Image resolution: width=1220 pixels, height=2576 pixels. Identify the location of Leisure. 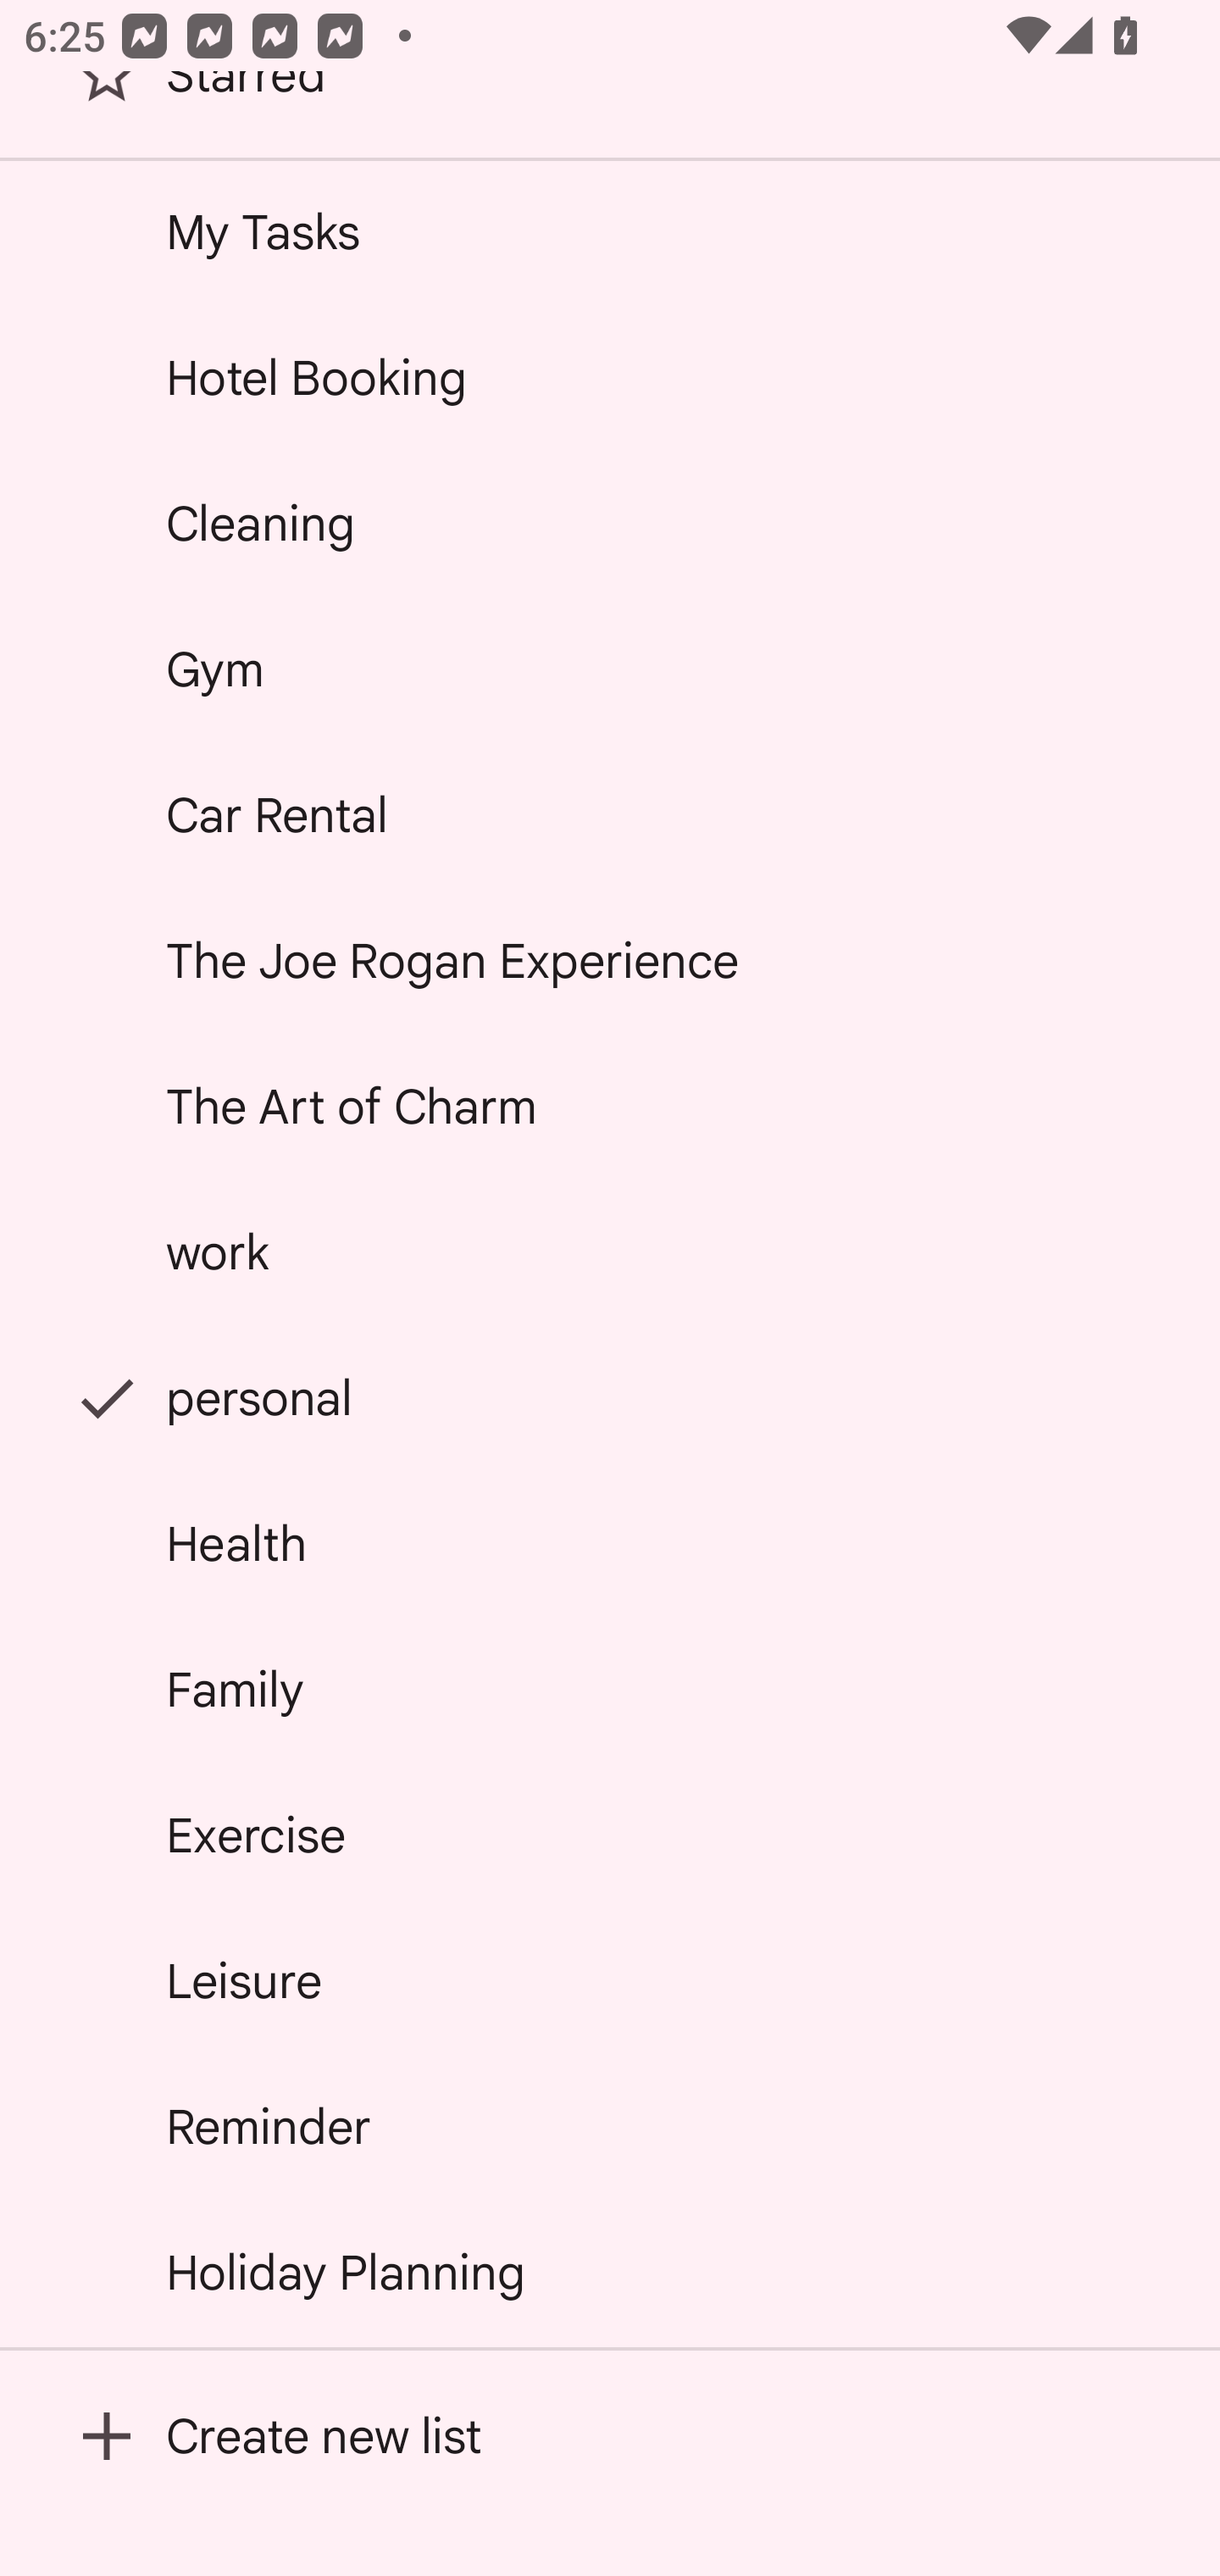
(610, 1980).